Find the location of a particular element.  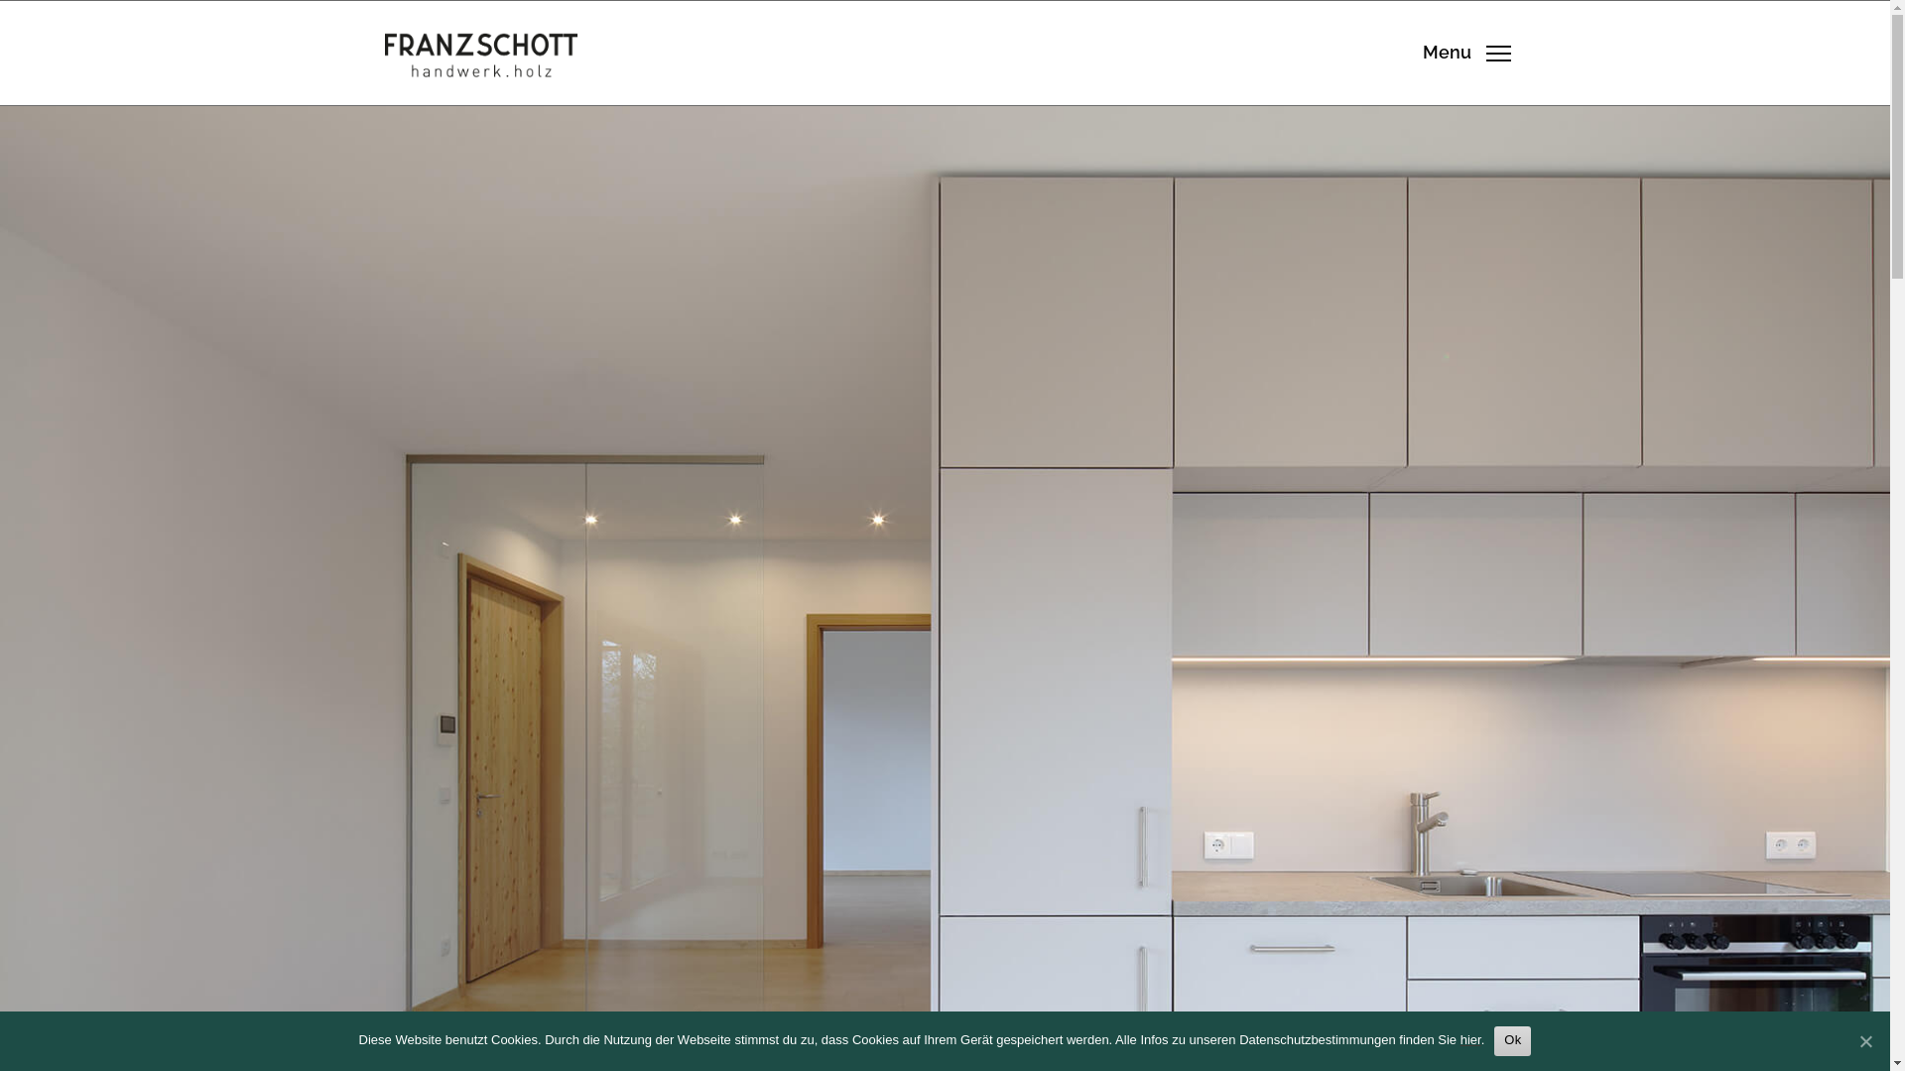

hier is located at coordinates (1470, 1039).